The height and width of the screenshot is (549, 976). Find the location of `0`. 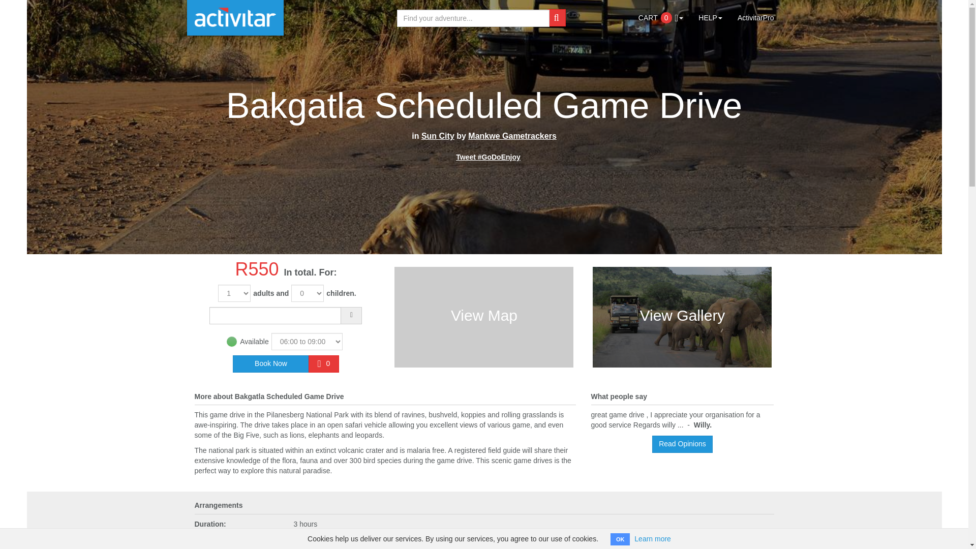

0 is located at coordinates (323, 364).